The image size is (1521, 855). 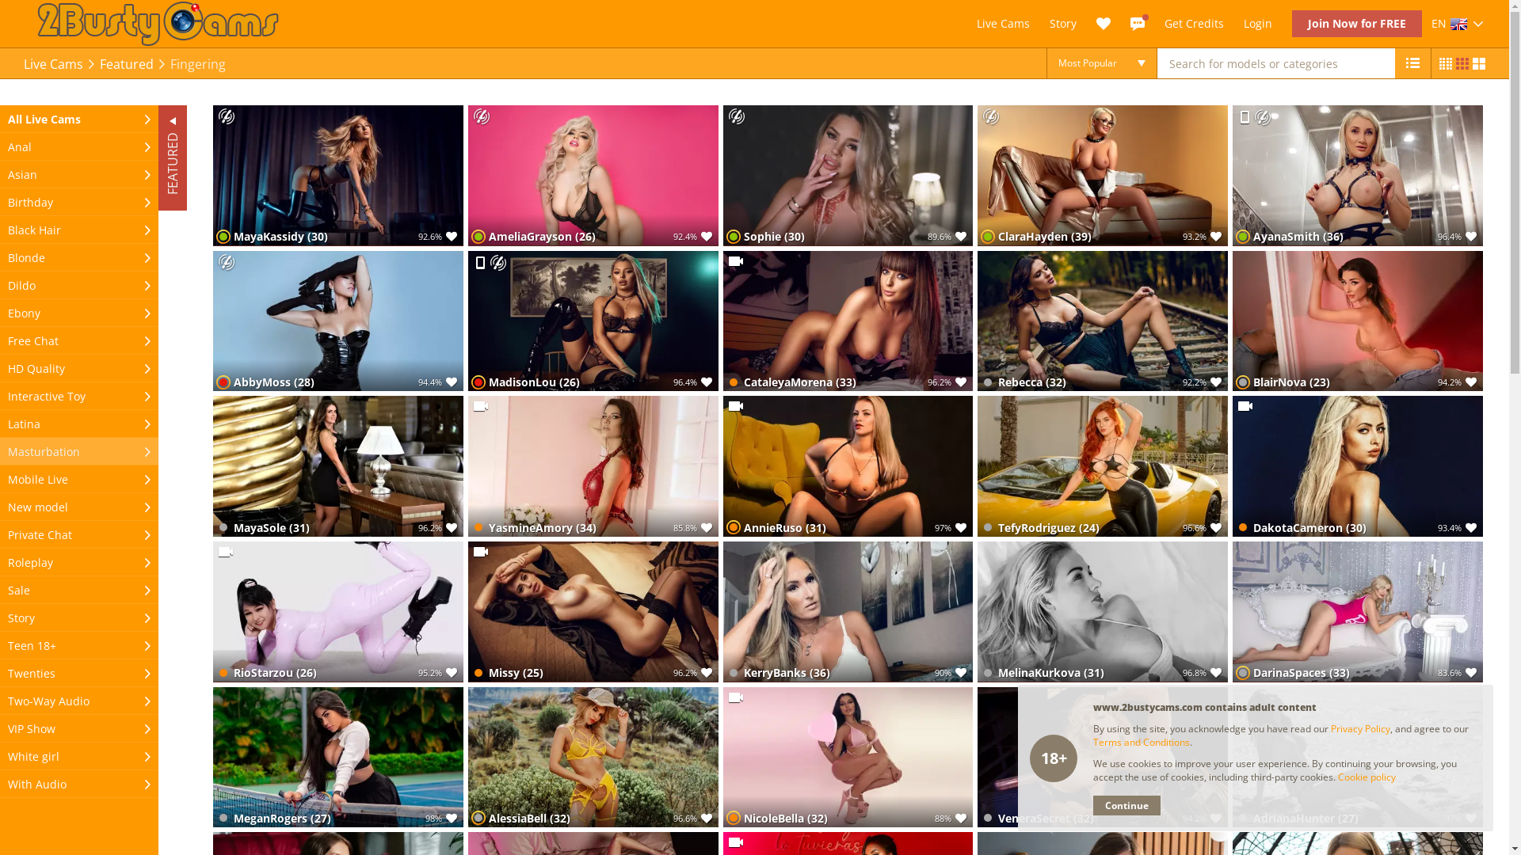 I want to click on MayaSole (31)
96.2%, so click(x=338, y=466).